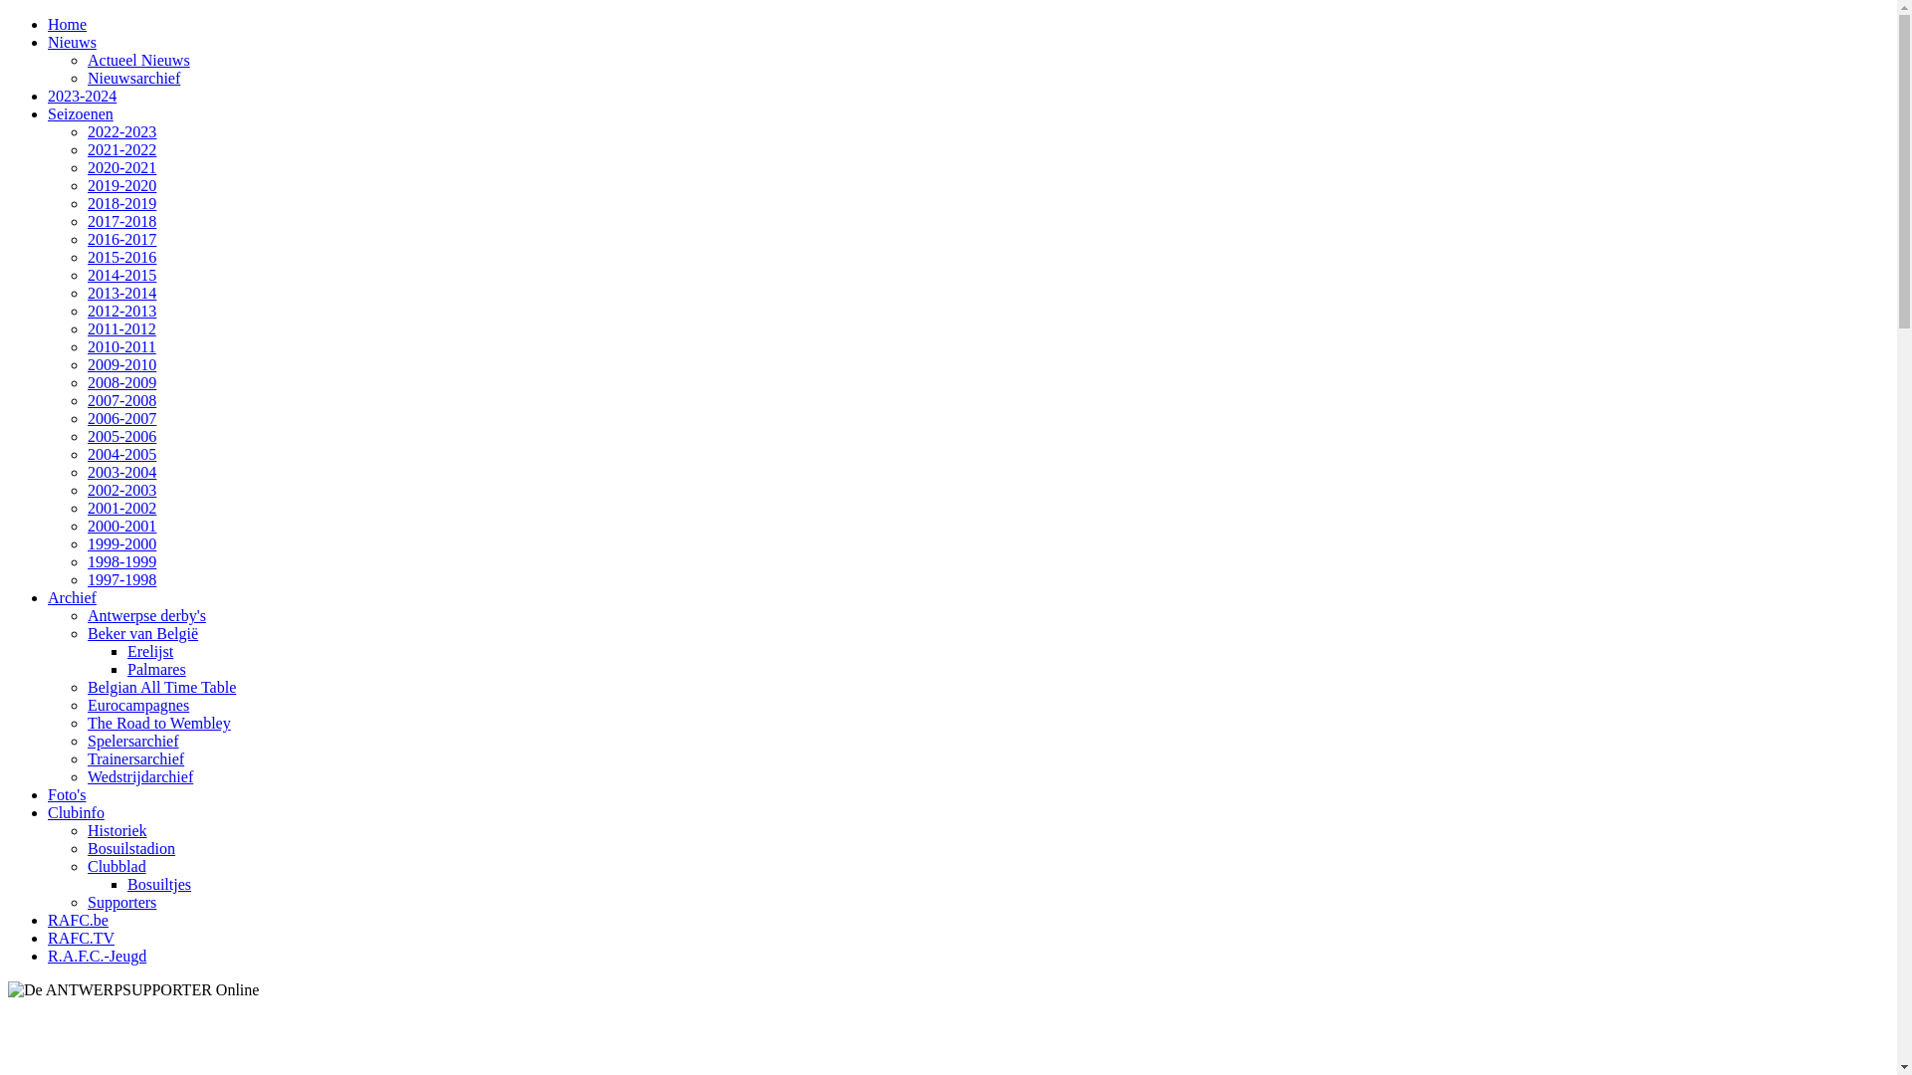 This screenshot has width=1912, height=1075. I want to click on Historiek, so click(118, 830).